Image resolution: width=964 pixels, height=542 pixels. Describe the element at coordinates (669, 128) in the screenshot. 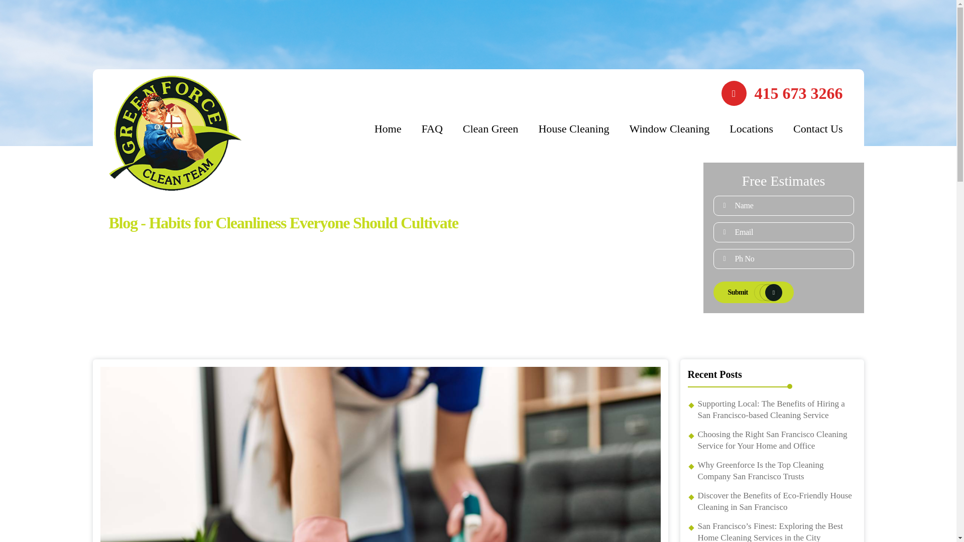

I see `Window Cleaning` at that location.